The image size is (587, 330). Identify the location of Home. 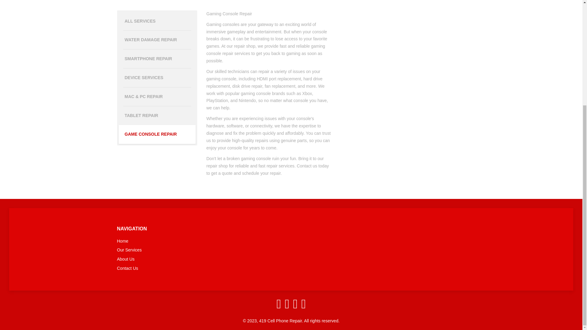
(172, 241).